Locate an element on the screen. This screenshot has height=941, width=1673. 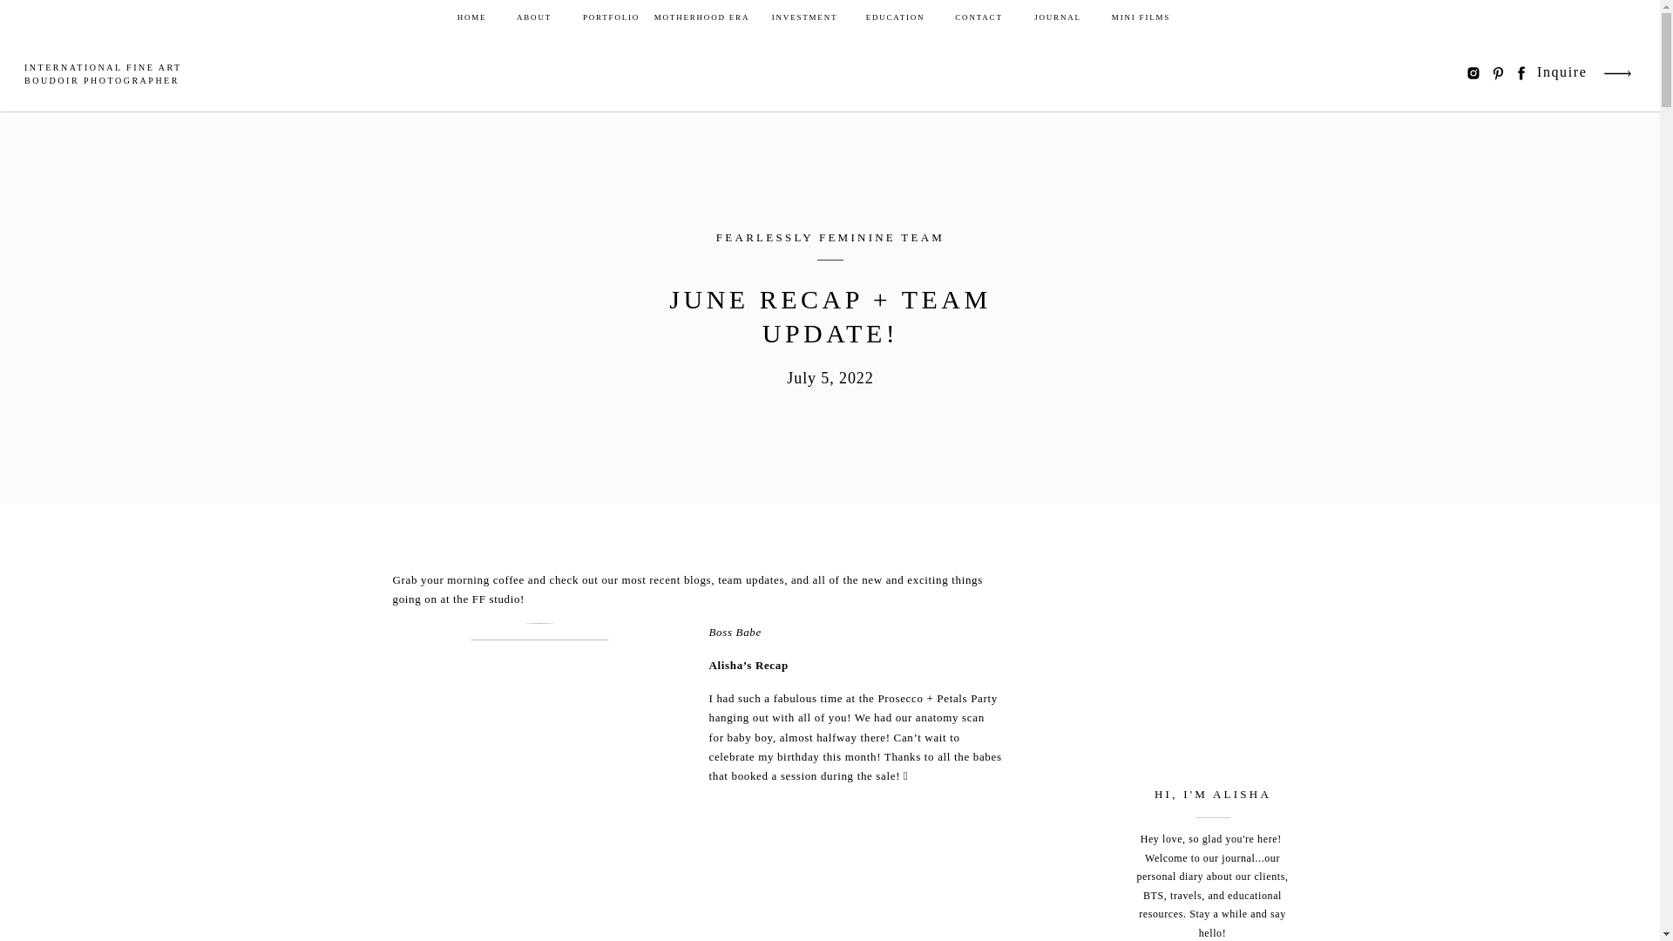
INVESTMENT is located at coordinates (804, 17).